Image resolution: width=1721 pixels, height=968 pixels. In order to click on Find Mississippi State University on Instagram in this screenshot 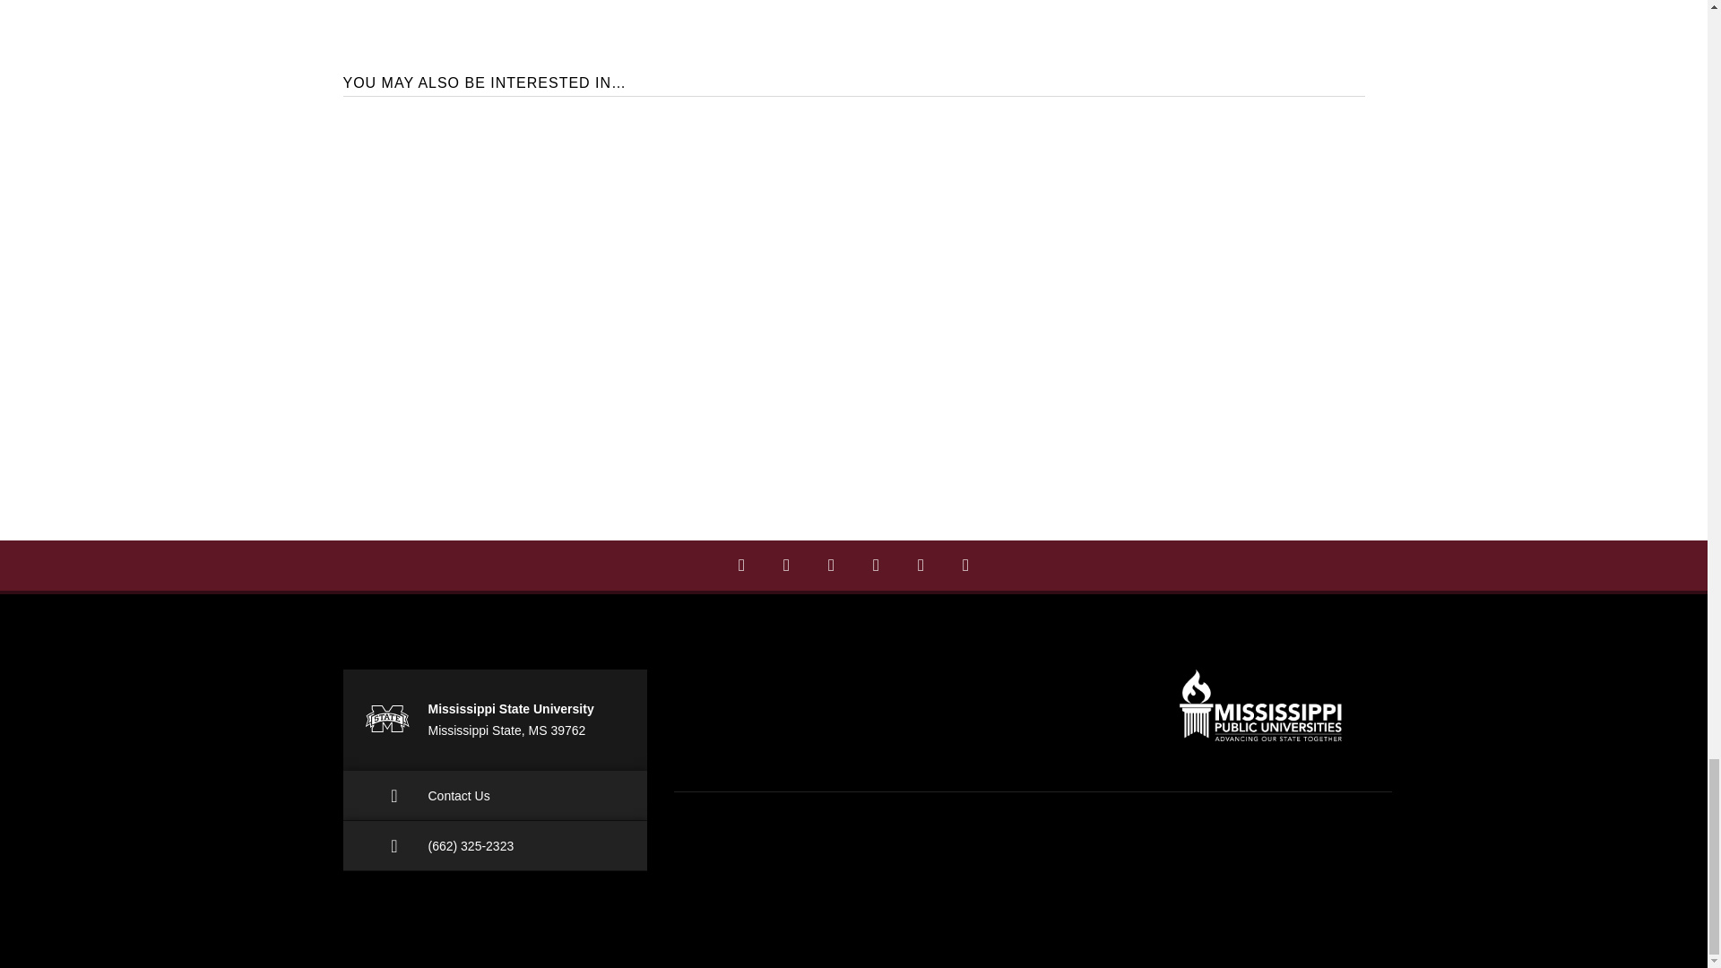, I will do `click(786, 565)`.